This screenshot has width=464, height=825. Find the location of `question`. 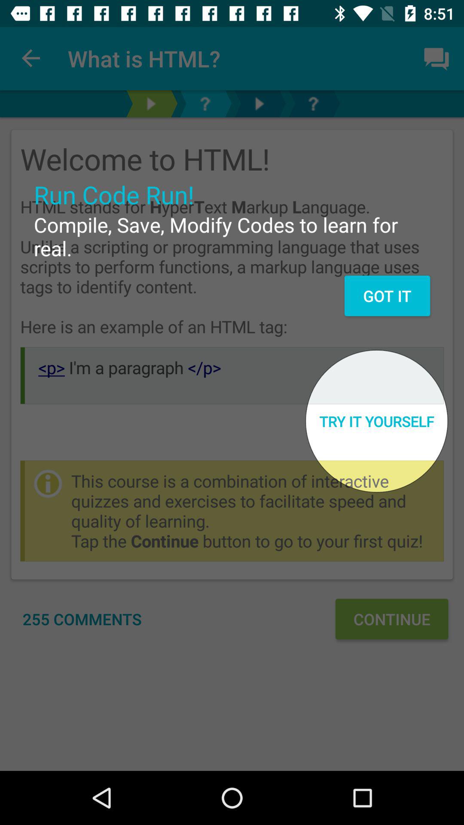

question is located at coordinates (205, 104).